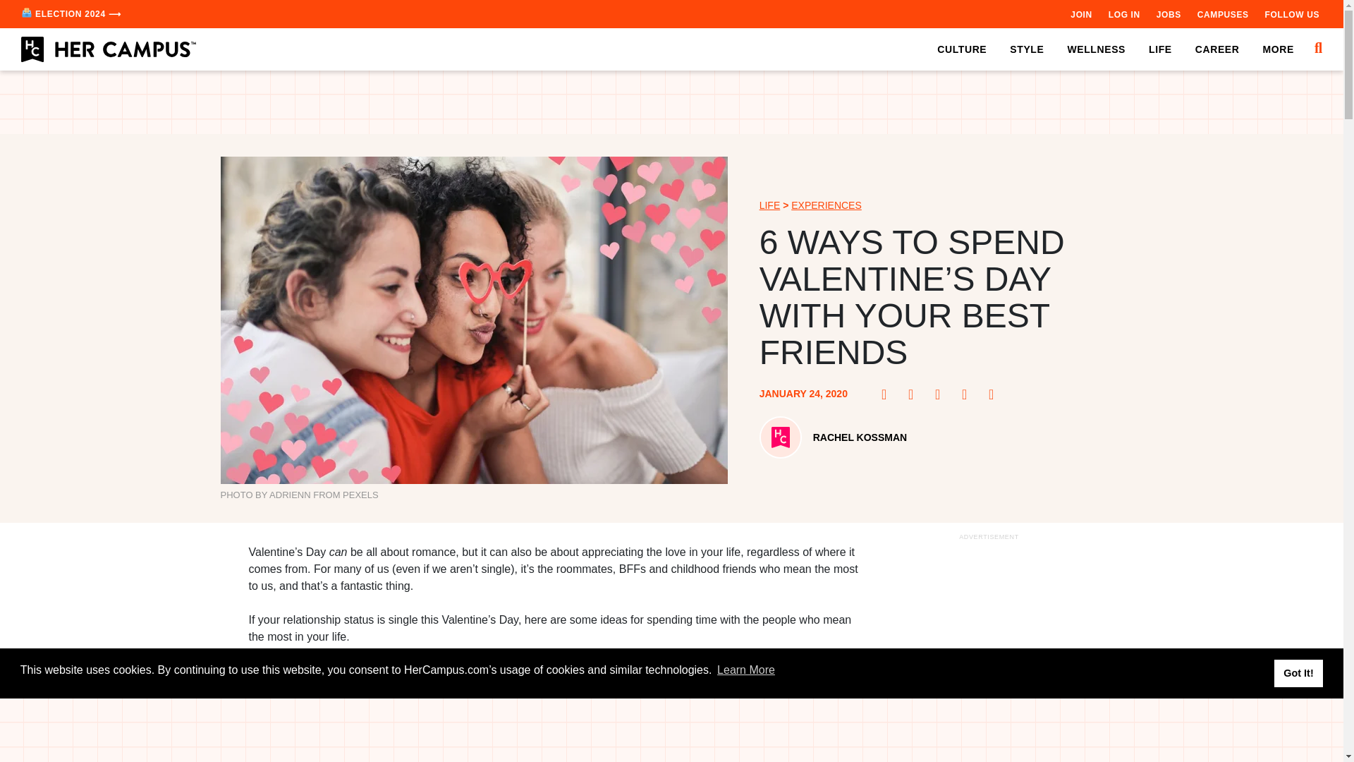  What do you see at coordinates (1080, 14) in the screenshot?
I see `JOIN` at bounding box center [1080, 14].